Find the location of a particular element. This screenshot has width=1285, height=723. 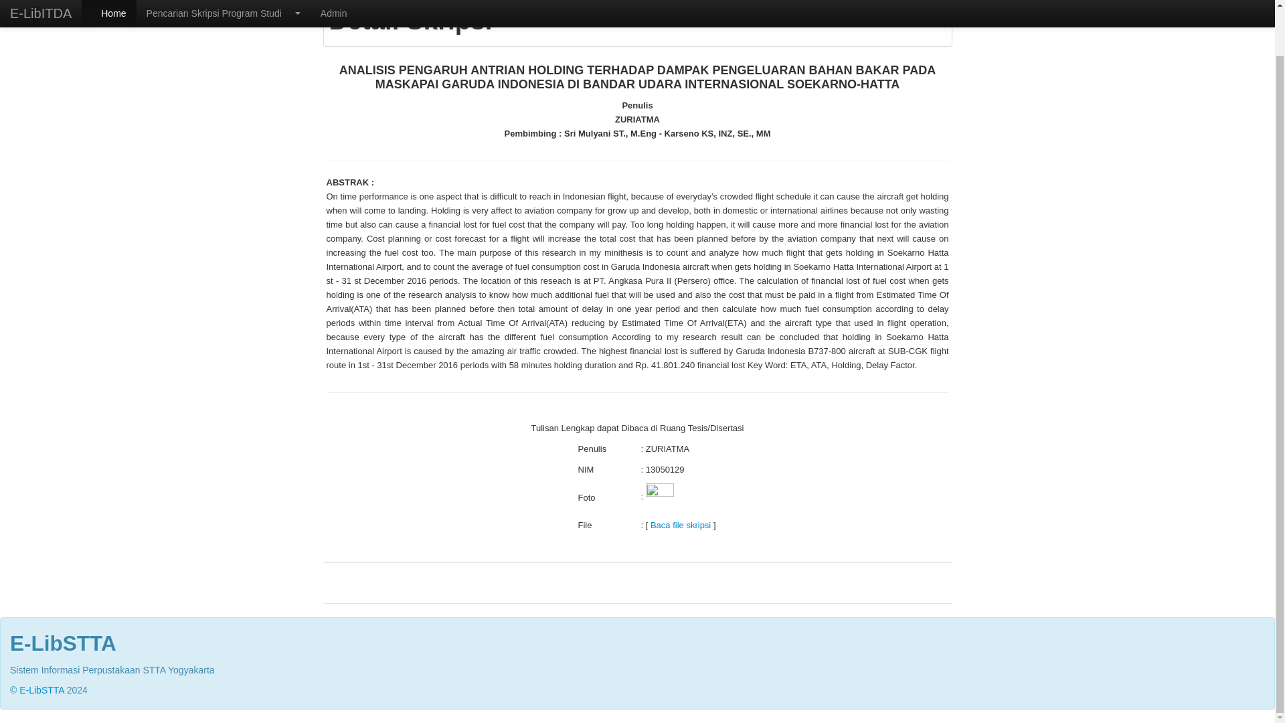

Baca file skripsi is located at coordinates (680, 525).